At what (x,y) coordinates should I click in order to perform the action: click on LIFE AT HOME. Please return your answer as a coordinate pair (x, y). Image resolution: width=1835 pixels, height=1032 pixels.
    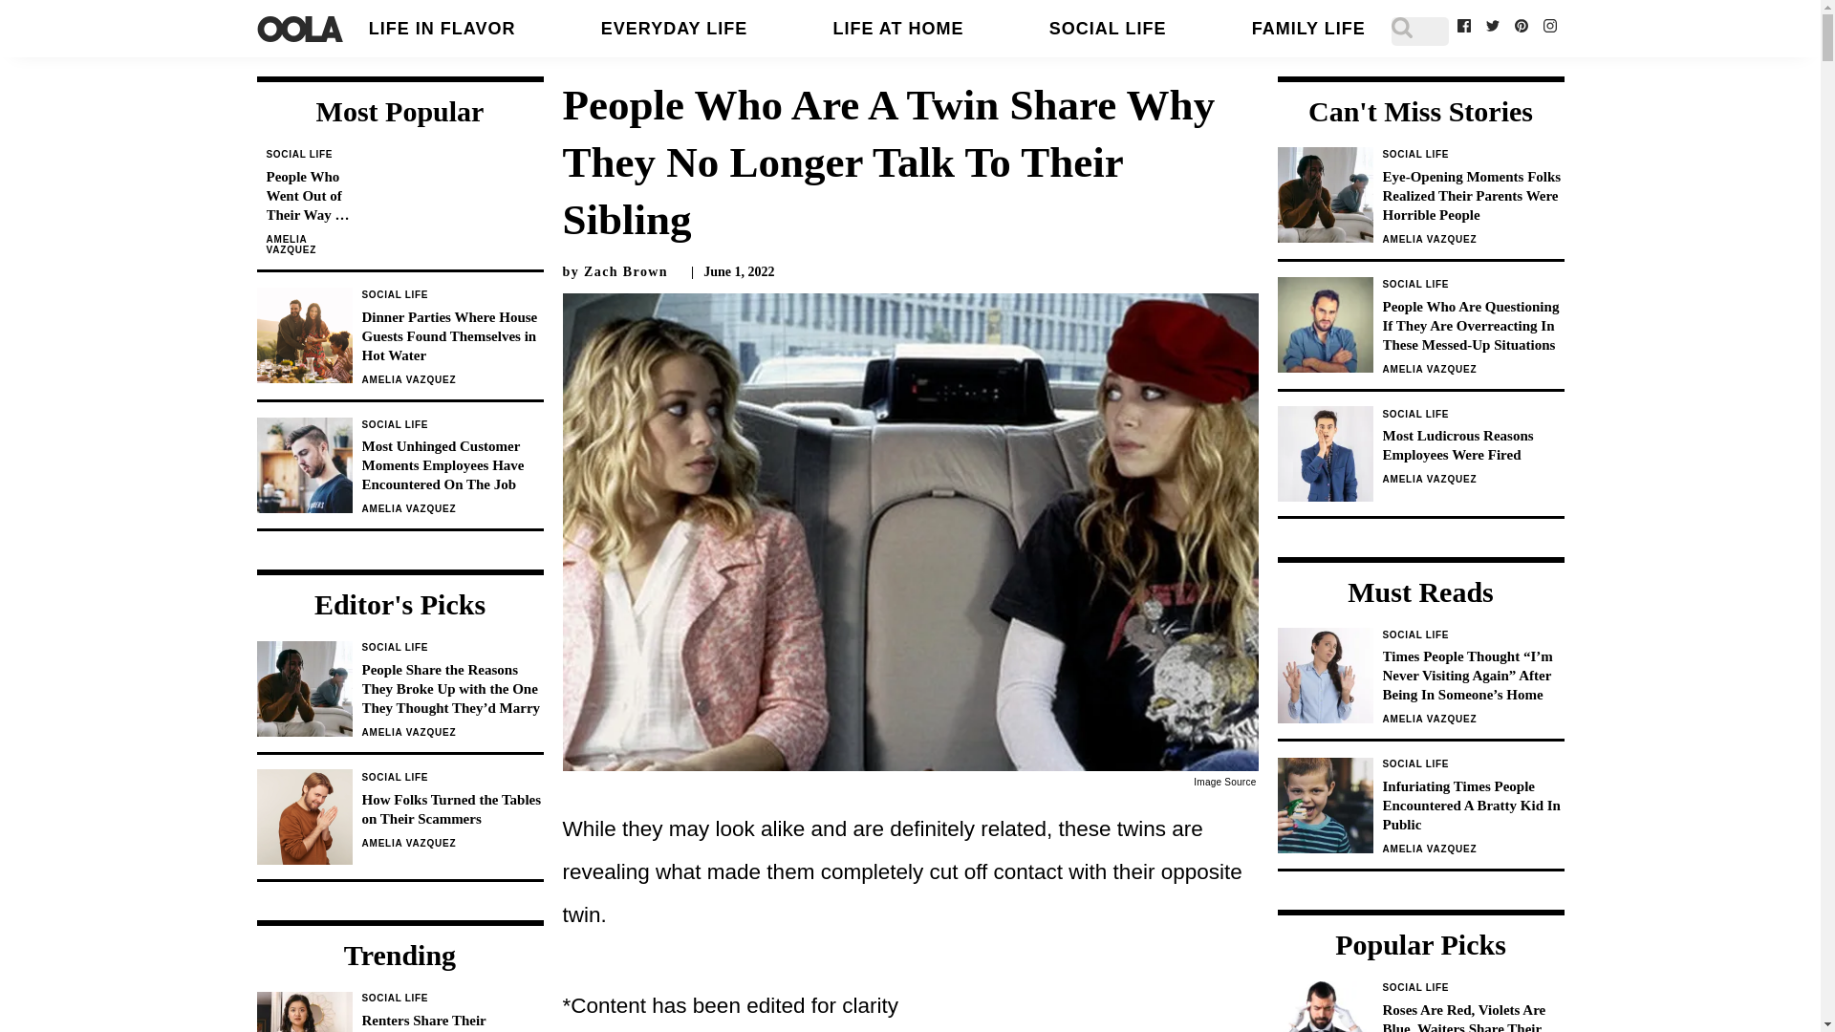
    Looking at the image, I should click on (898, 29).